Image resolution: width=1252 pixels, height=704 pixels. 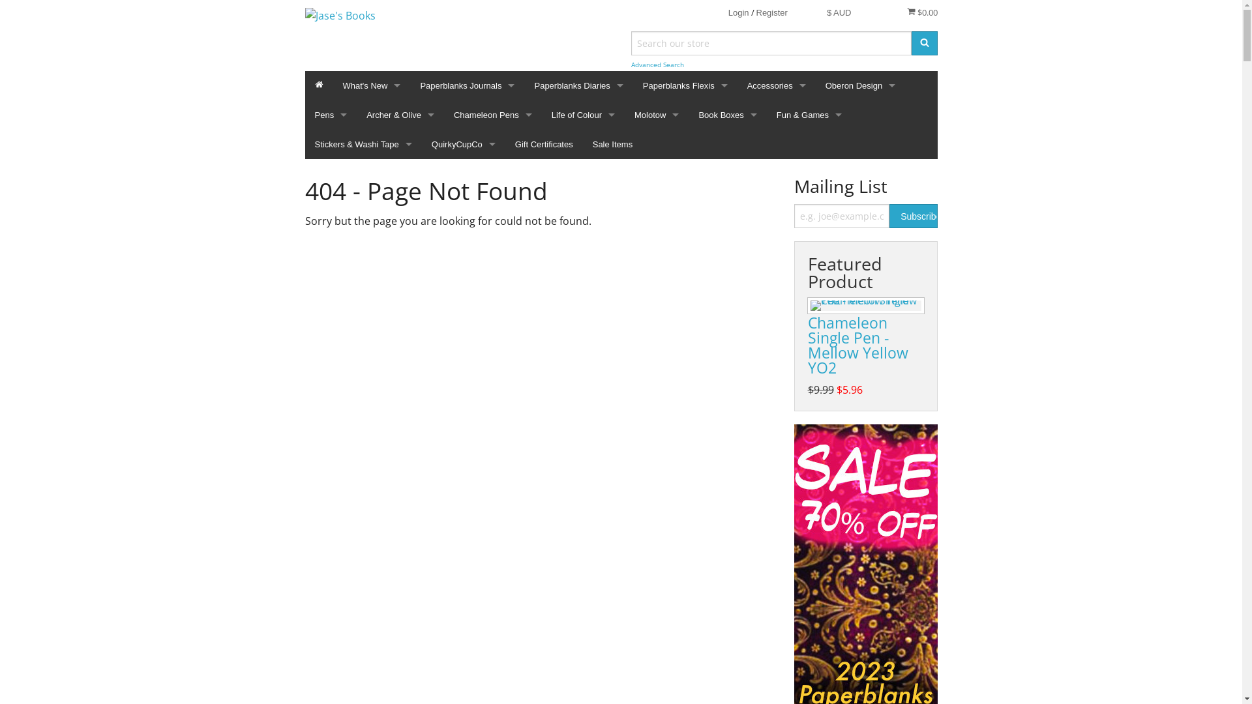 What do you see at coordinates (865, 306) in the screenshot?
I see `Chameleon Single Pen - Mellow Yellow YO2` at bounding box center [865, 306].